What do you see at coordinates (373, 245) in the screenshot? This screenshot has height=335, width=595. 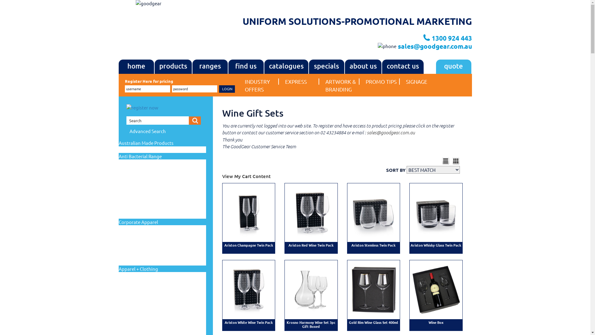 I see `Ariston Stemless Twin Pack` at bounding box center [373, 245].